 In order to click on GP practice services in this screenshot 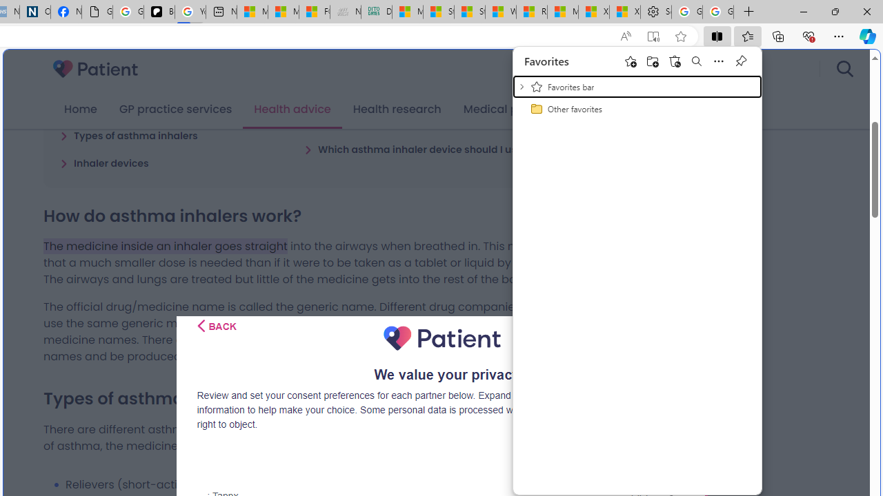, I will do `click(175, 110)`.